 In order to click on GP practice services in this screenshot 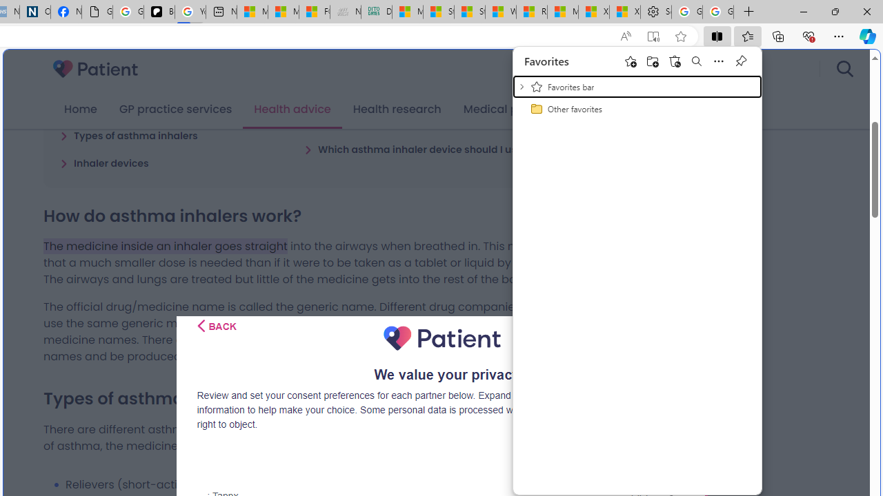, I will do `click(175, 110)`.